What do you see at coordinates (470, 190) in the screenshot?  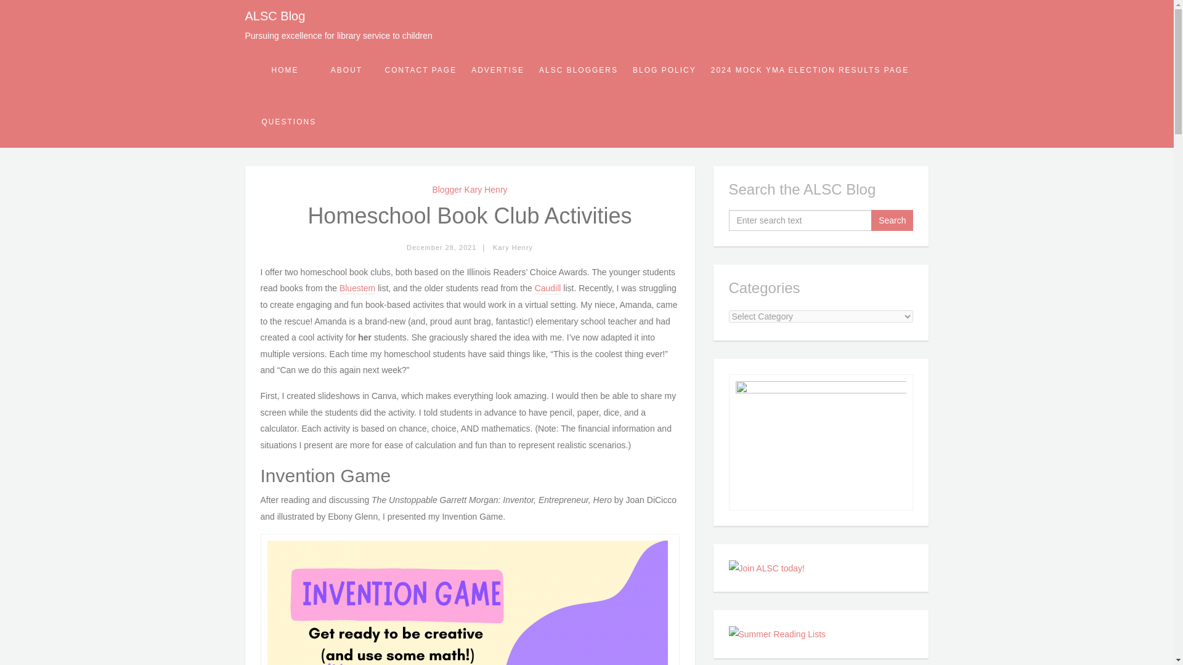 I see `Blogger Kary Henry` at bounding box center [470, 190].